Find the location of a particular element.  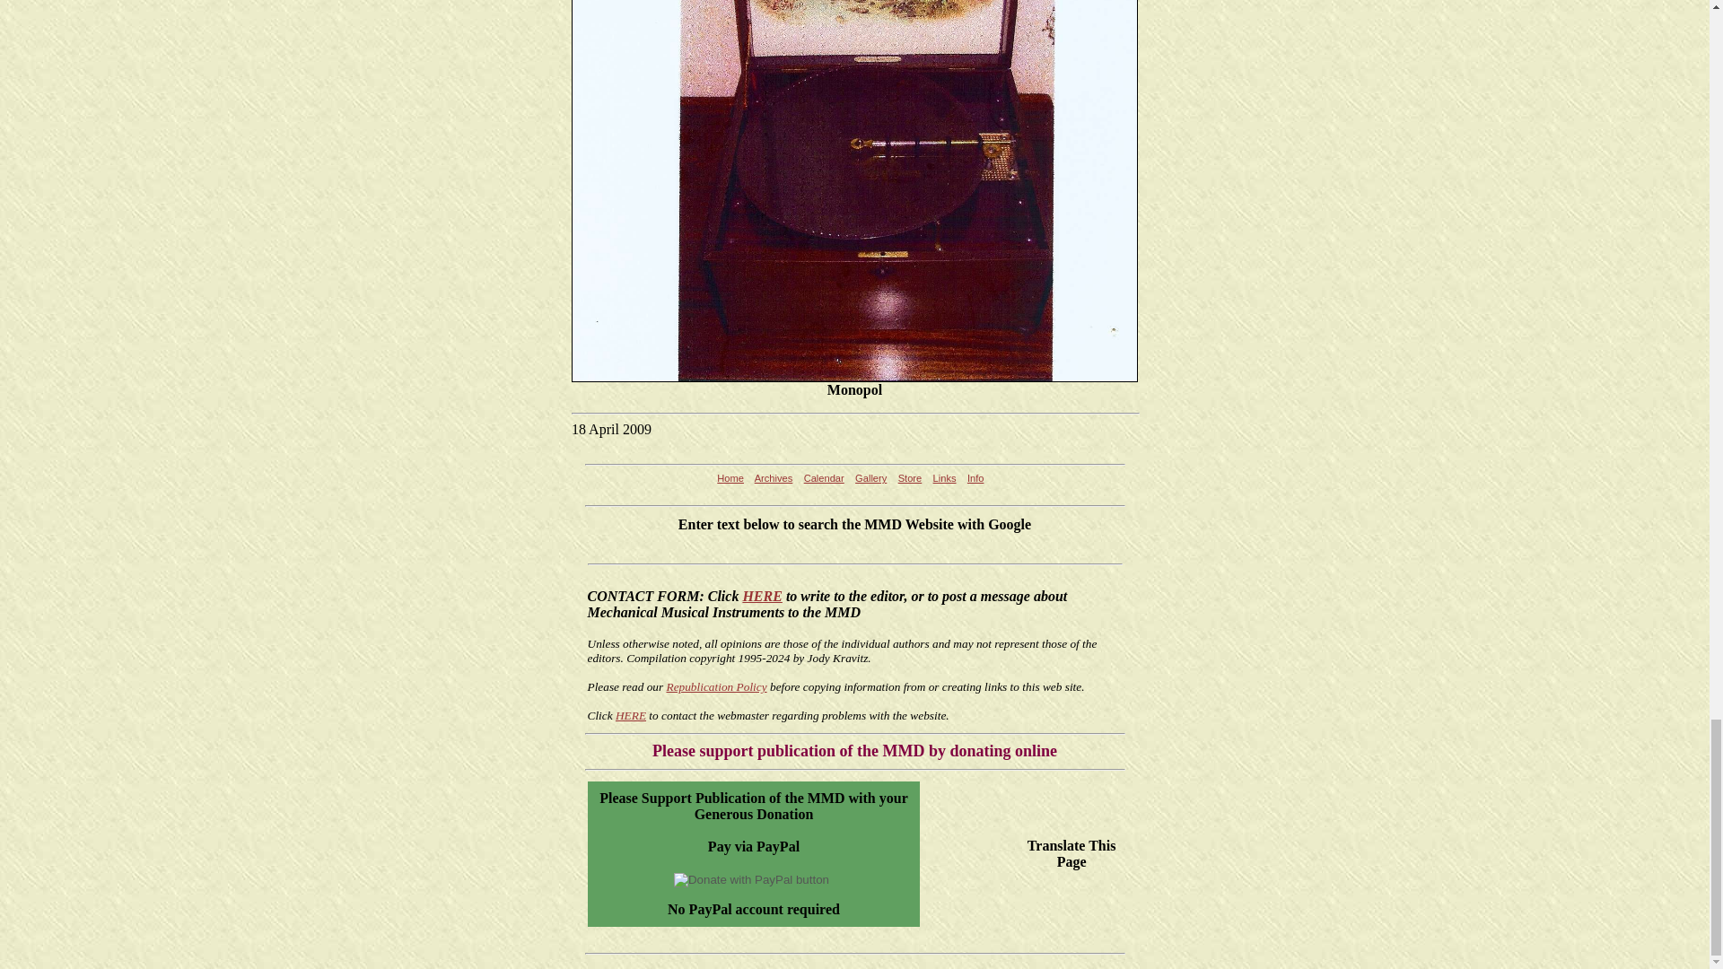

Gallery is located at coordinates (870, 477).